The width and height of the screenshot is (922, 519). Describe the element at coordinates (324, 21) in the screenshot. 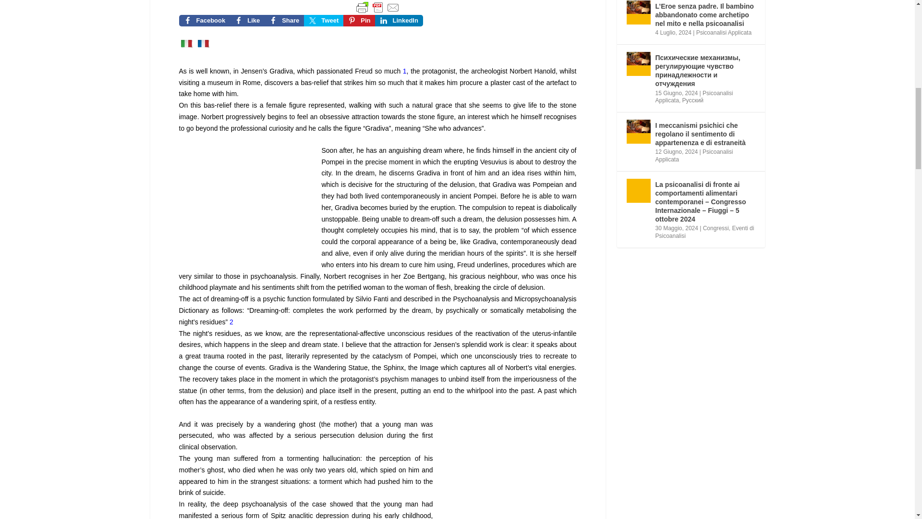

I see `Share on Twitter` at that location.